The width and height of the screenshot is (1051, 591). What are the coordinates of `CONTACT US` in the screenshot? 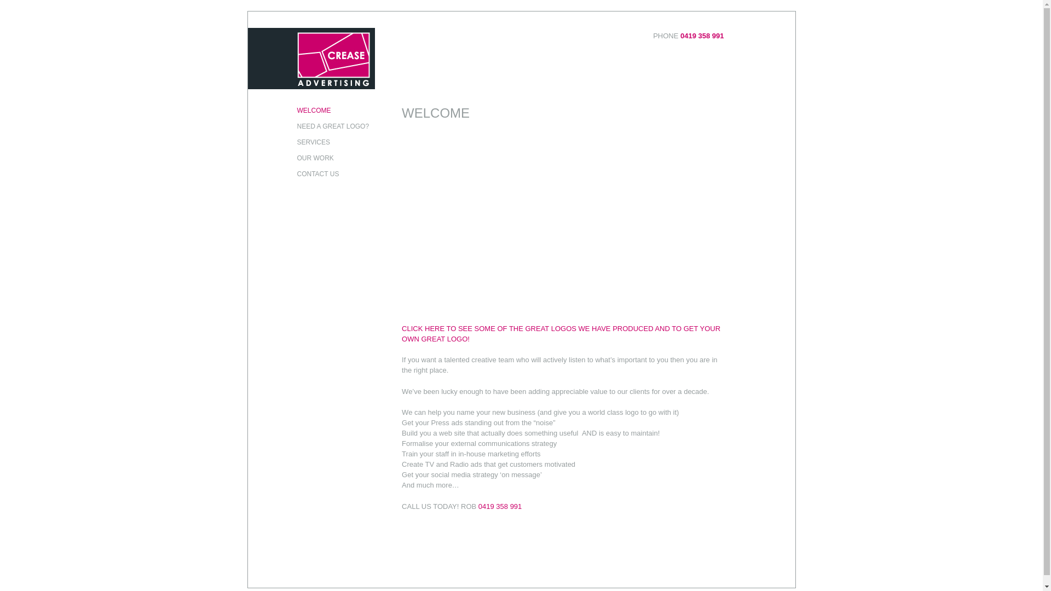 It's located at (333, 174).